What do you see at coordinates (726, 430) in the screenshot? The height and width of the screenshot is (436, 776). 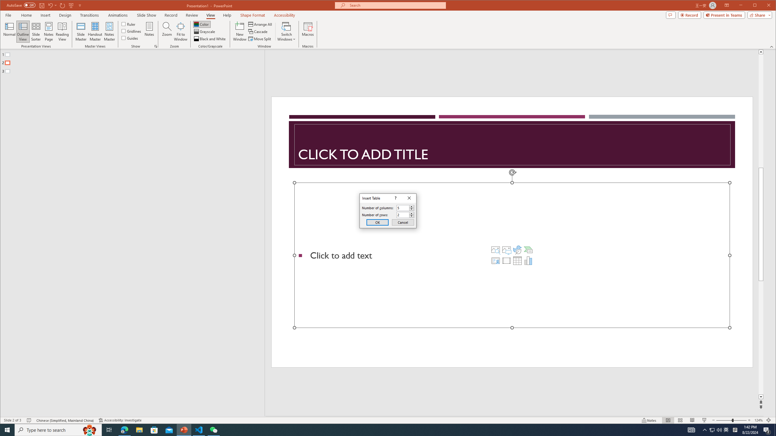 I see `Type here to search` at bounding box center [726, 430].